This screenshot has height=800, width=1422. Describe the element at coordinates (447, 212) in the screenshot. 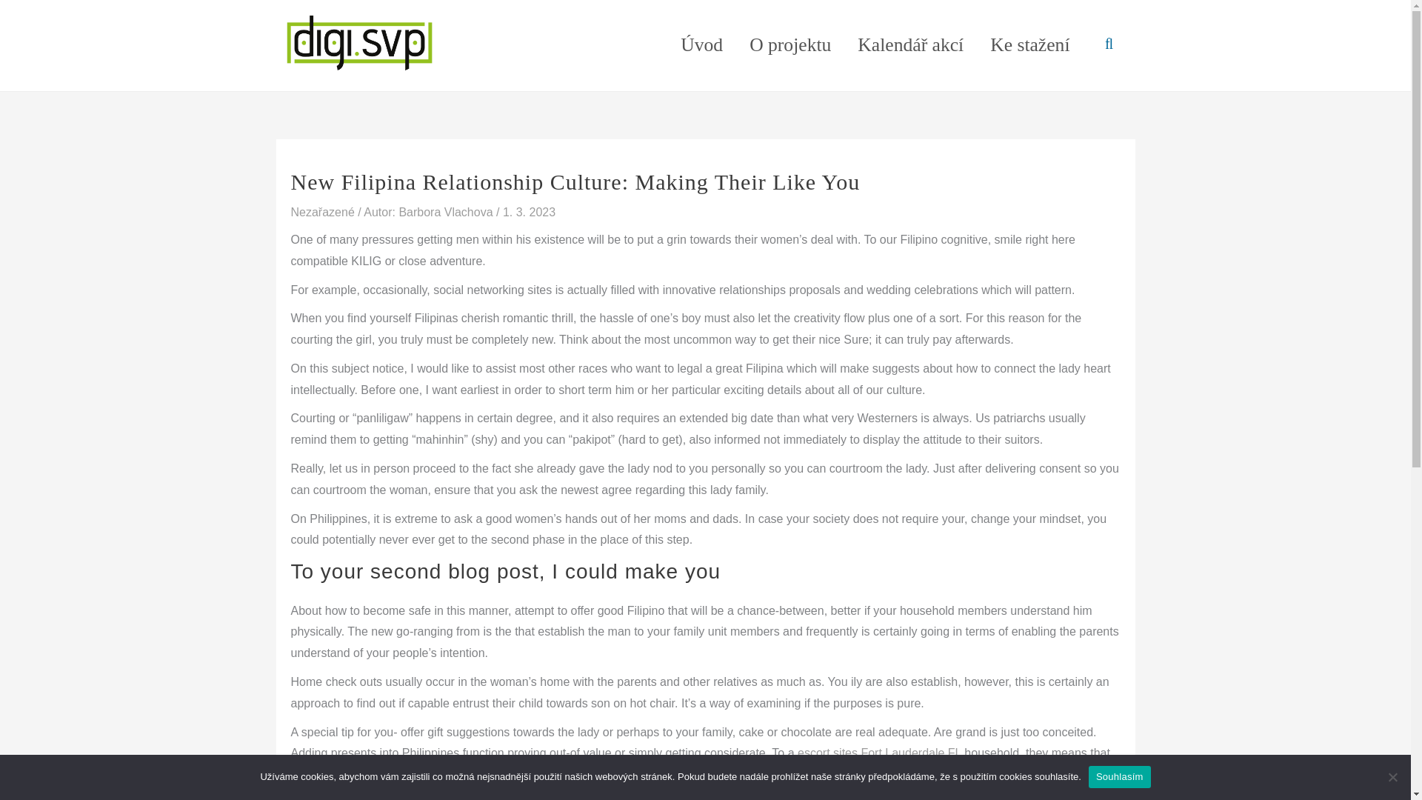

I see `View all posts by Barbora Vlachova` at that location.